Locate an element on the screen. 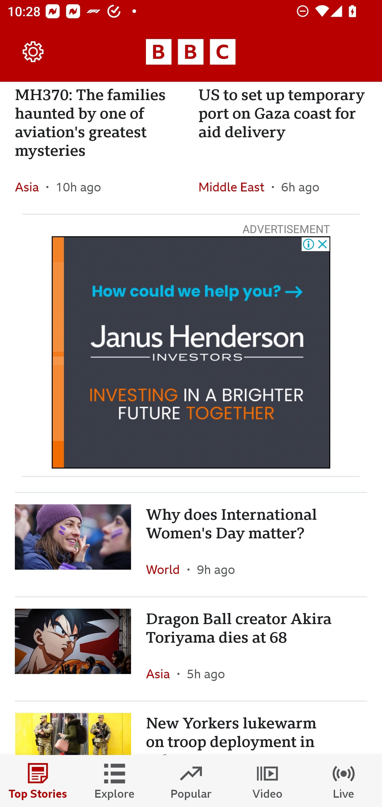  Explore is located at coordinates (115, 781).